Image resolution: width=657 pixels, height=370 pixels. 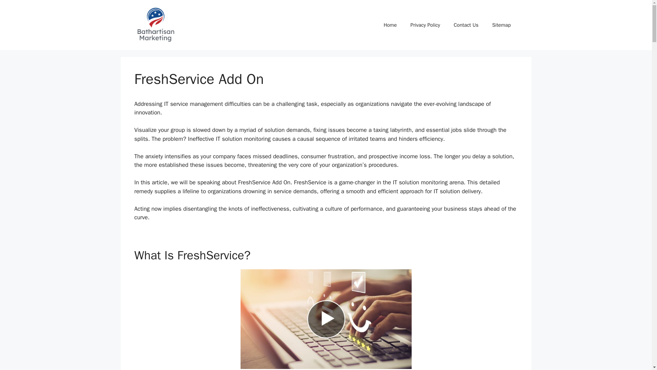 What do you see at coordinates (390, 25) in the screenshot?
I see `Home` at bounding box center [390, 25].